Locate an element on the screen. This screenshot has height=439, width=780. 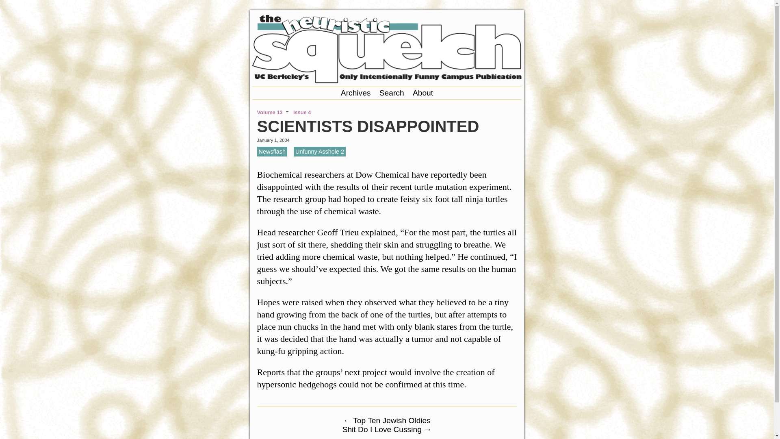
Scientists Disappointed is located at coordinates (368, 126).